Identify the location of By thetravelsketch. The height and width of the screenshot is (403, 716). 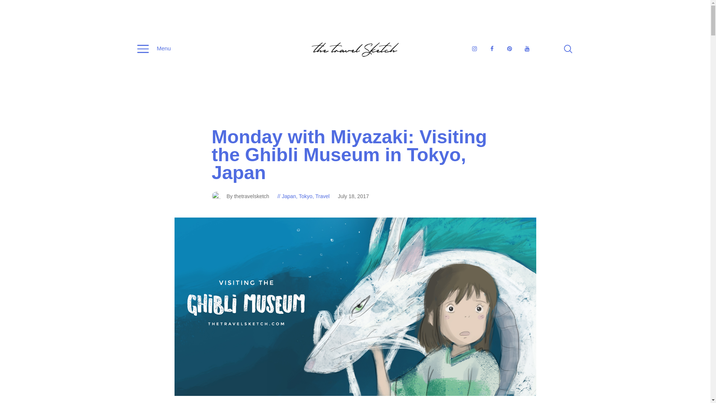
(245, 196).